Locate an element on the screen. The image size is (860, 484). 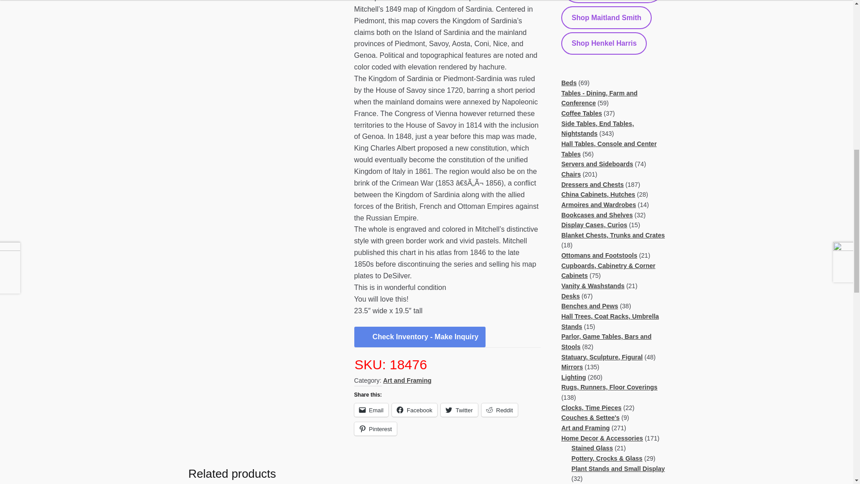
Click to share on Pinterest is located at coordinates (375, 428).